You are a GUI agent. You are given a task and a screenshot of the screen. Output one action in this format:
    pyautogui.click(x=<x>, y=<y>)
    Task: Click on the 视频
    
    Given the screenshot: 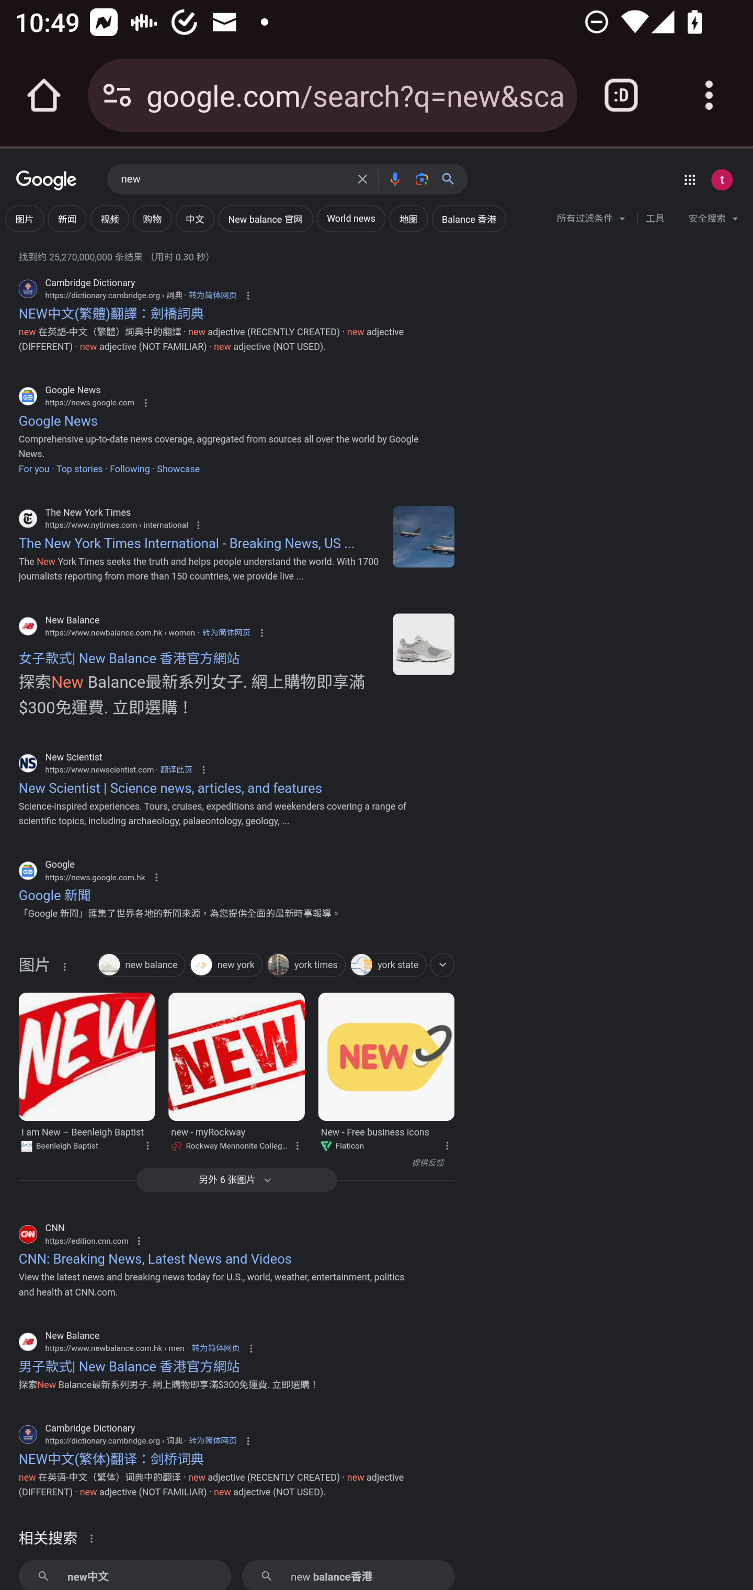 What is the action you would take?
    pyautogui.click(x=109, y=219)
    